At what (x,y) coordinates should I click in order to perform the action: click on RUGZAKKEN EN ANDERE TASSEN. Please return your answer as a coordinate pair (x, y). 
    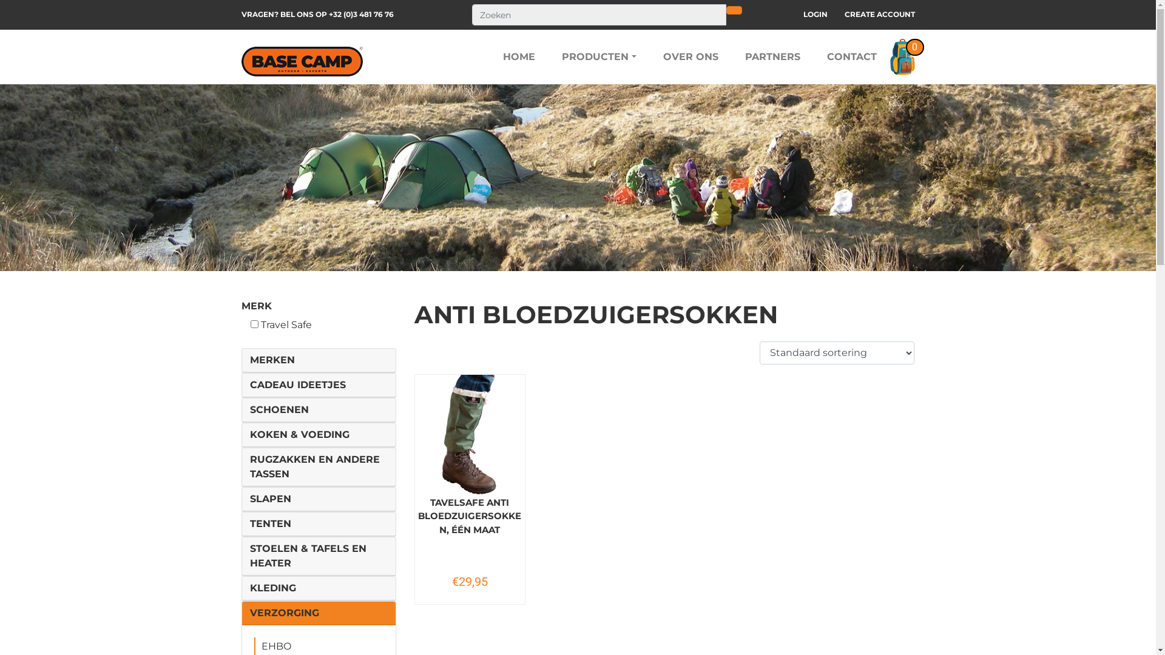
    Looking at the image, I should click on (318, 467).